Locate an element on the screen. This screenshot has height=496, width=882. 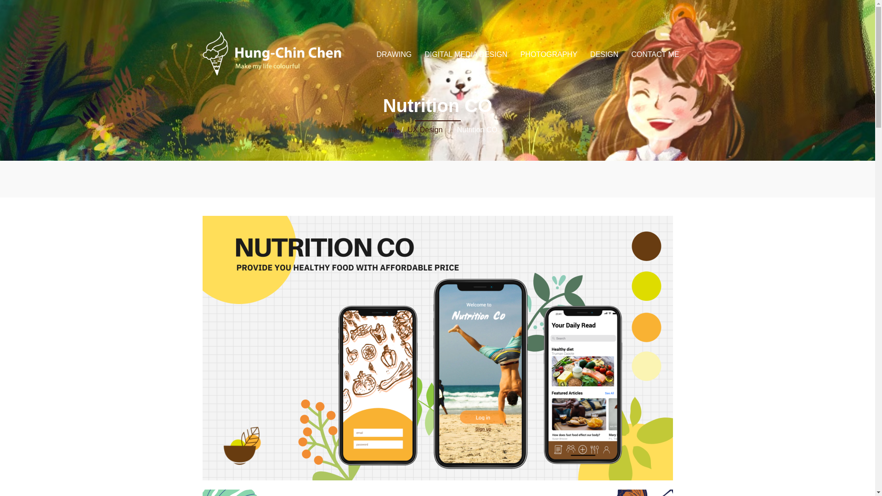
Home is located at coordinates (387, 130).